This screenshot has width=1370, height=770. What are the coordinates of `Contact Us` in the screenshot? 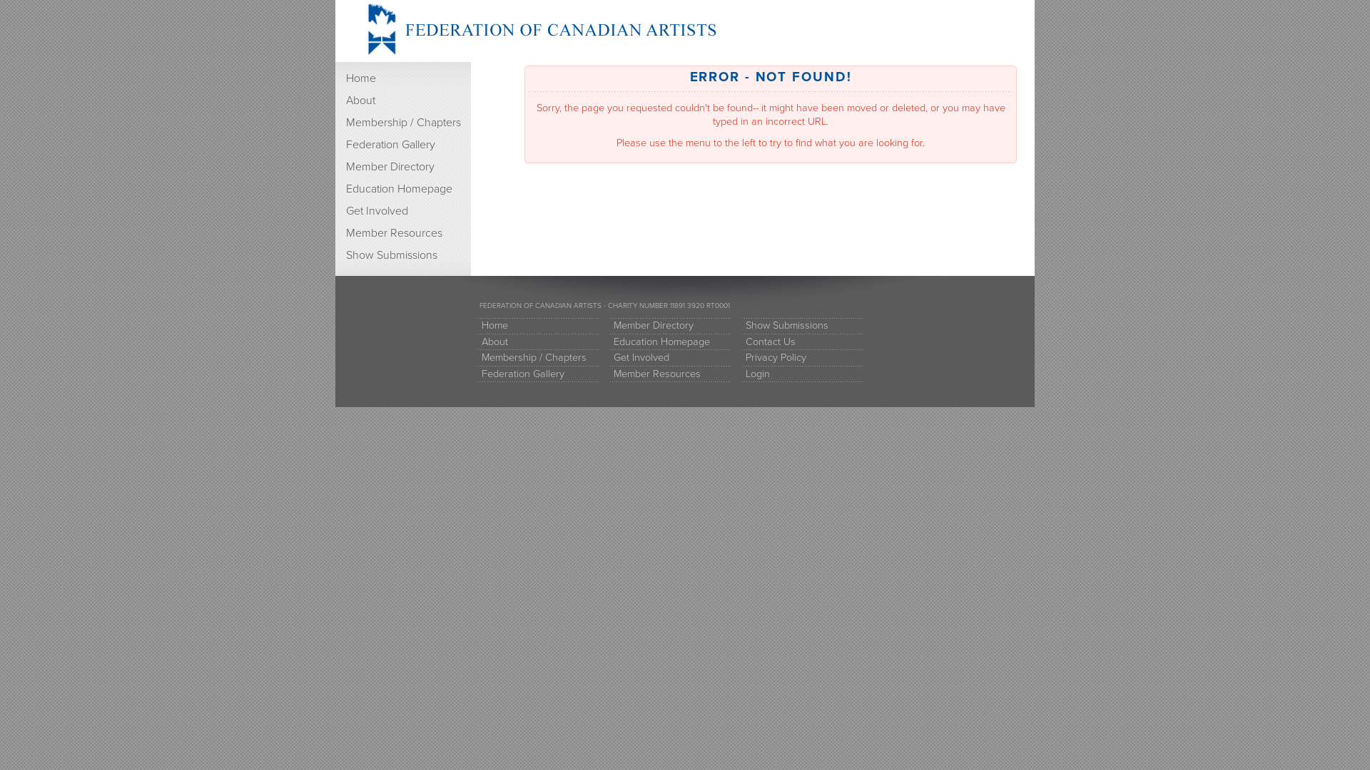 It's located at (803, 342).